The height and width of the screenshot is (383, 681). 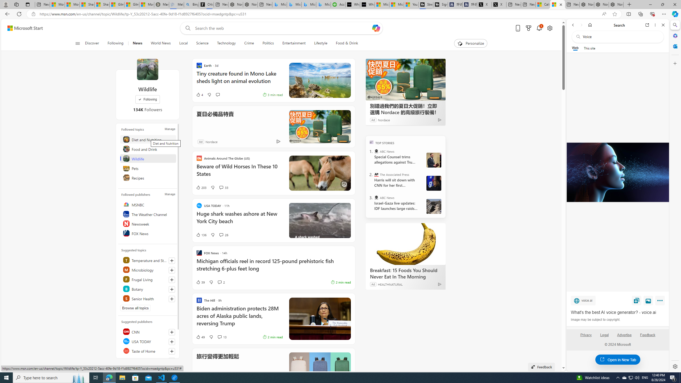 What do you see at coordinates (268, 43) in the screenshot?
I see `Politics` at bounding box center [268, 43].